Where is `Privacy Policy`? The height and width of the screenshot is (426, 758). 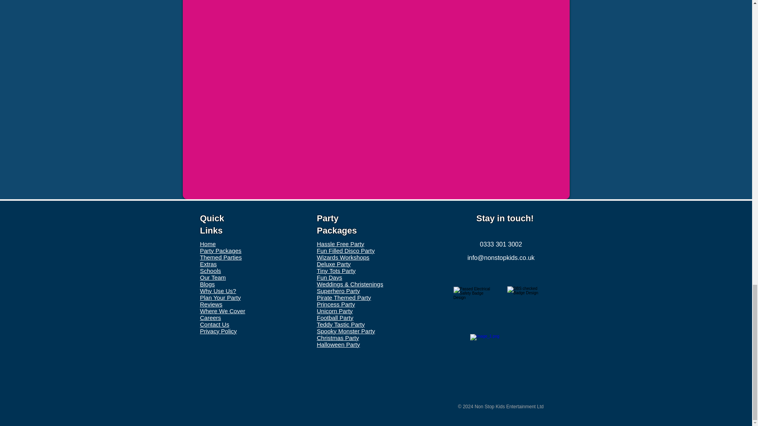 Privacy Policy is located at coordinates (218, 331).